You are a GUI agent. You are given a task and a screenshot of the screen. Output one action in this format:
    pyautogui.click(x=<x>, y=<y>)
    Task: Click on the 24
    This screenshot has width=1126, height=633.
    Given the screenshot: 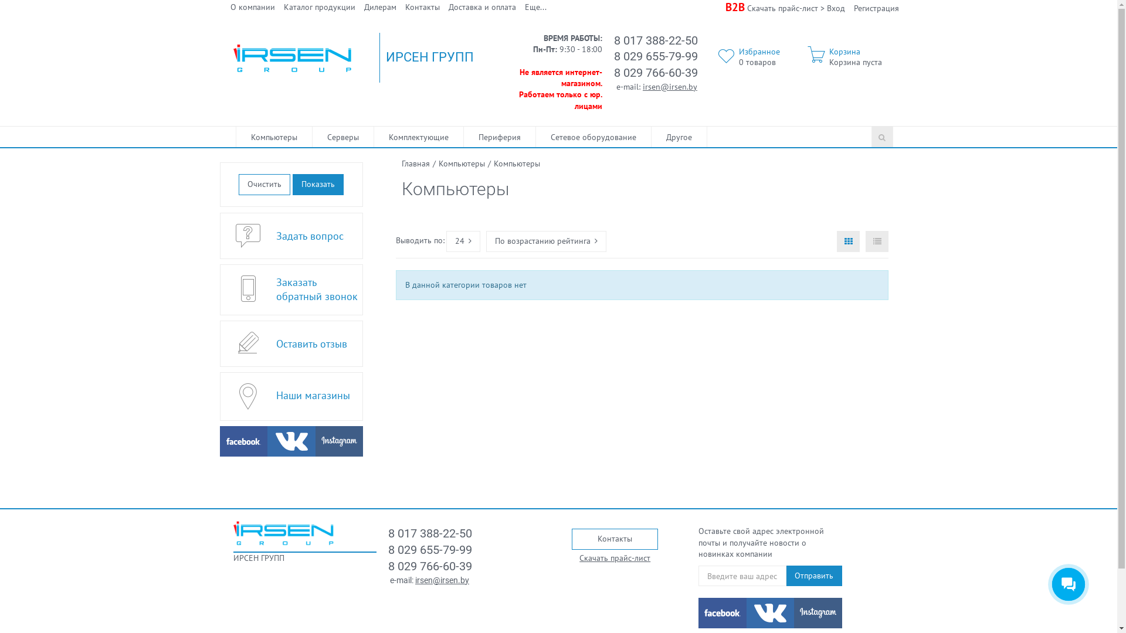 What is the action you would take?
    pyautogui.click(x=463, y=241)
    